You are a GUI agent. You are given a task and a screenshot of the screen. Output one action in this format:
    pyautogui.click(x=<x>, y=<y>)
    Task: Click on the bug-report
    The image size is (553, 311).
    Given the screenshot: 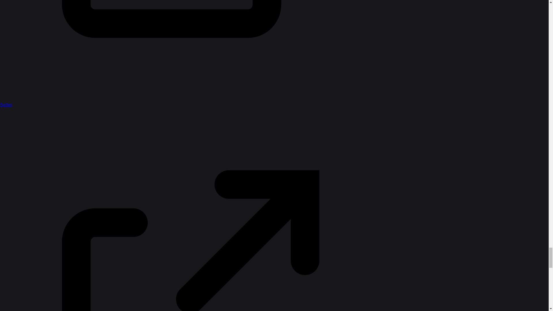 What is the action you would take?
    pyautogui.click(x=301, y=81)
    